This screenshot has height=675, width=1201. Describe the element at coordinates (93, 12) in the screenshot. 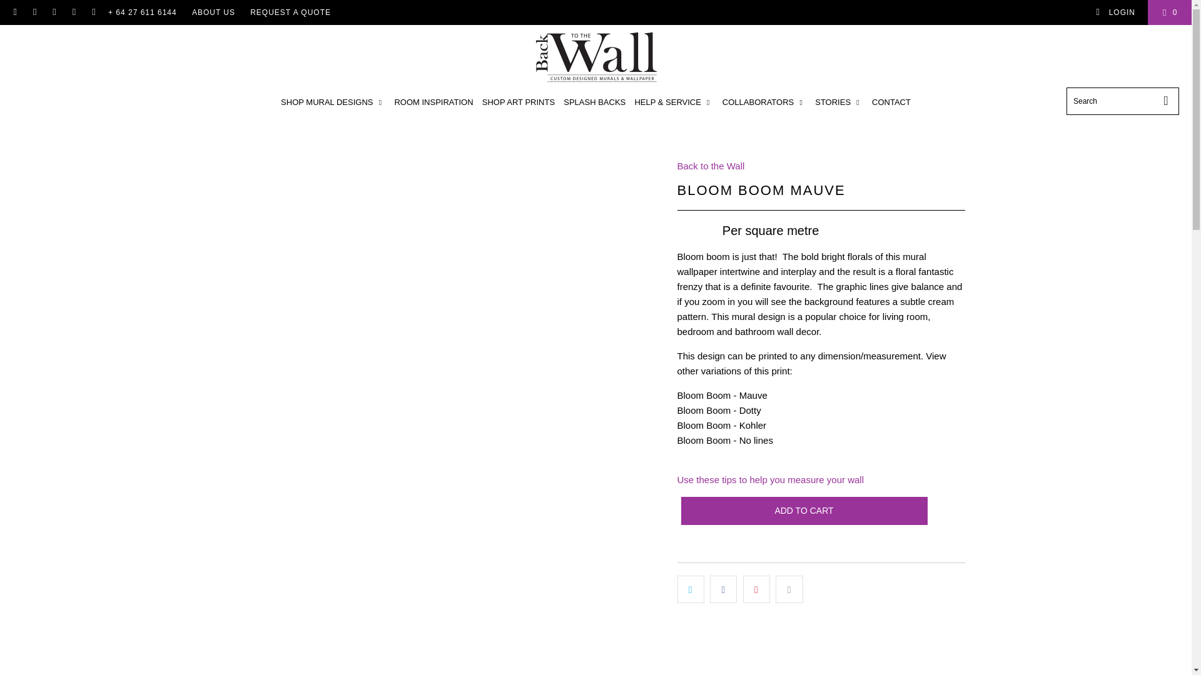

I see `Email Back To The Wall` at that location.